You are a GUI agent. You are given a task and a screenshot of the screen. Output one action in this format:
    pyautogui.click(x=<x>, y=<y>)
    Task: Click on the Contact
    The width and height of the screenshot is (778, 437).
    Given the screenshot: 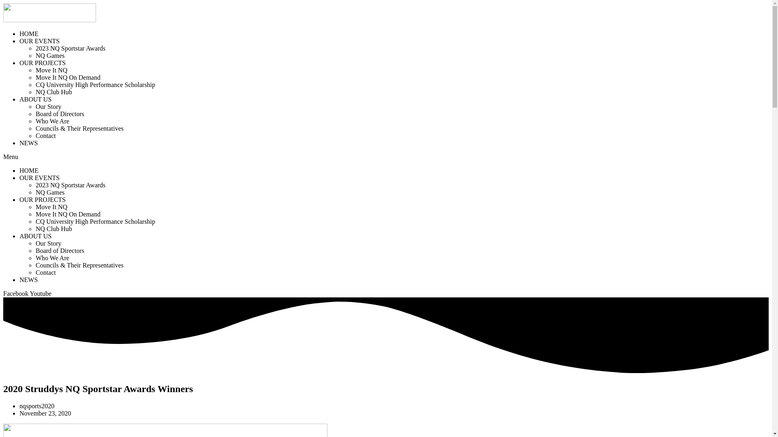 What is the action you would take?
    pyautogui.click(x=46, y=273)
    